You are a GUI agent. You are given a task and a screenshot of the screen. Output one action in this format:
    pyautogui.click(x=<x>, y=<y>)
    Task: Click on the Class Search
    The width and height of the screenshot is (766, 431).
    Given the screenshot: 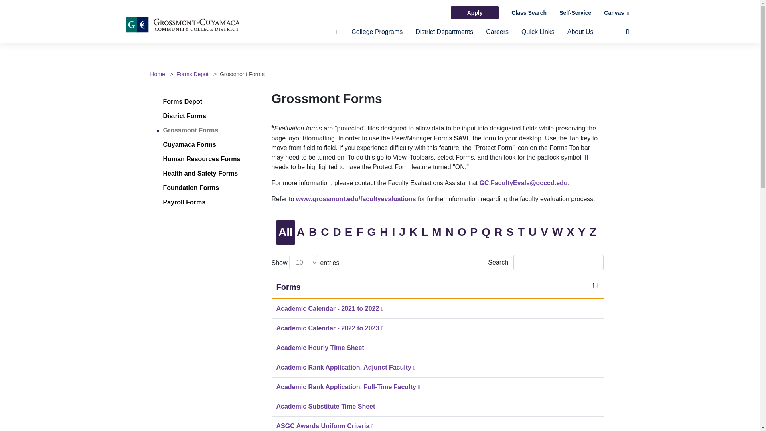 What is the action you would take?
    pyautogui.click(x=529, y=13)
    